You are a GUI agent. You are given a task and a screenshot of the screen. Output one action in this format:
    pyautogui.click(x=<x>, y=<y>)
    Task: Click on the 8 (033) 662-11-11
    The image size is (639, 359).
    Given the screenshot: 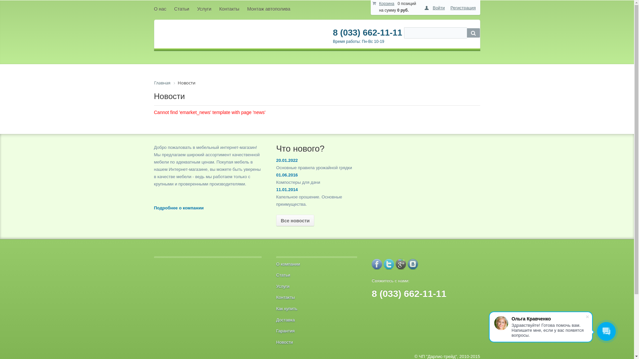 What is the action you would take?
    pyautogui.click(x=367, y=33)
    